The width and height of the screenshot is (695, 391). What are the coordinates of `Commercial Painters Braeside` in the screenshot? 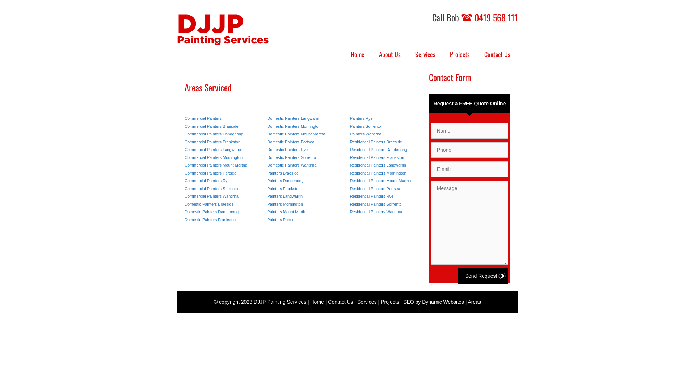 It's located at (211, 126).